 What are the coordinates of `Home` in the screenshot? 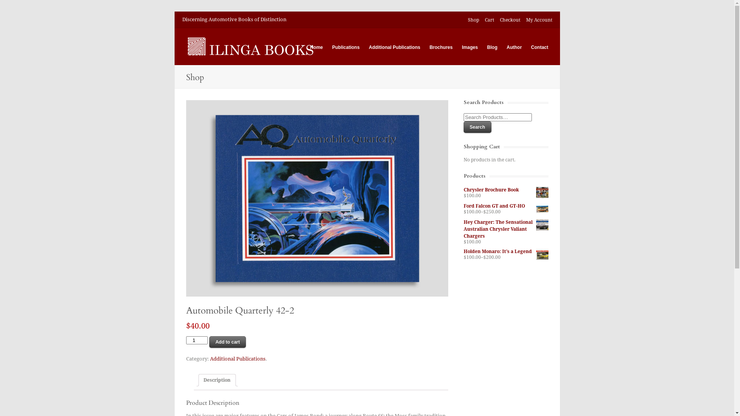 It's located at (316, 48).